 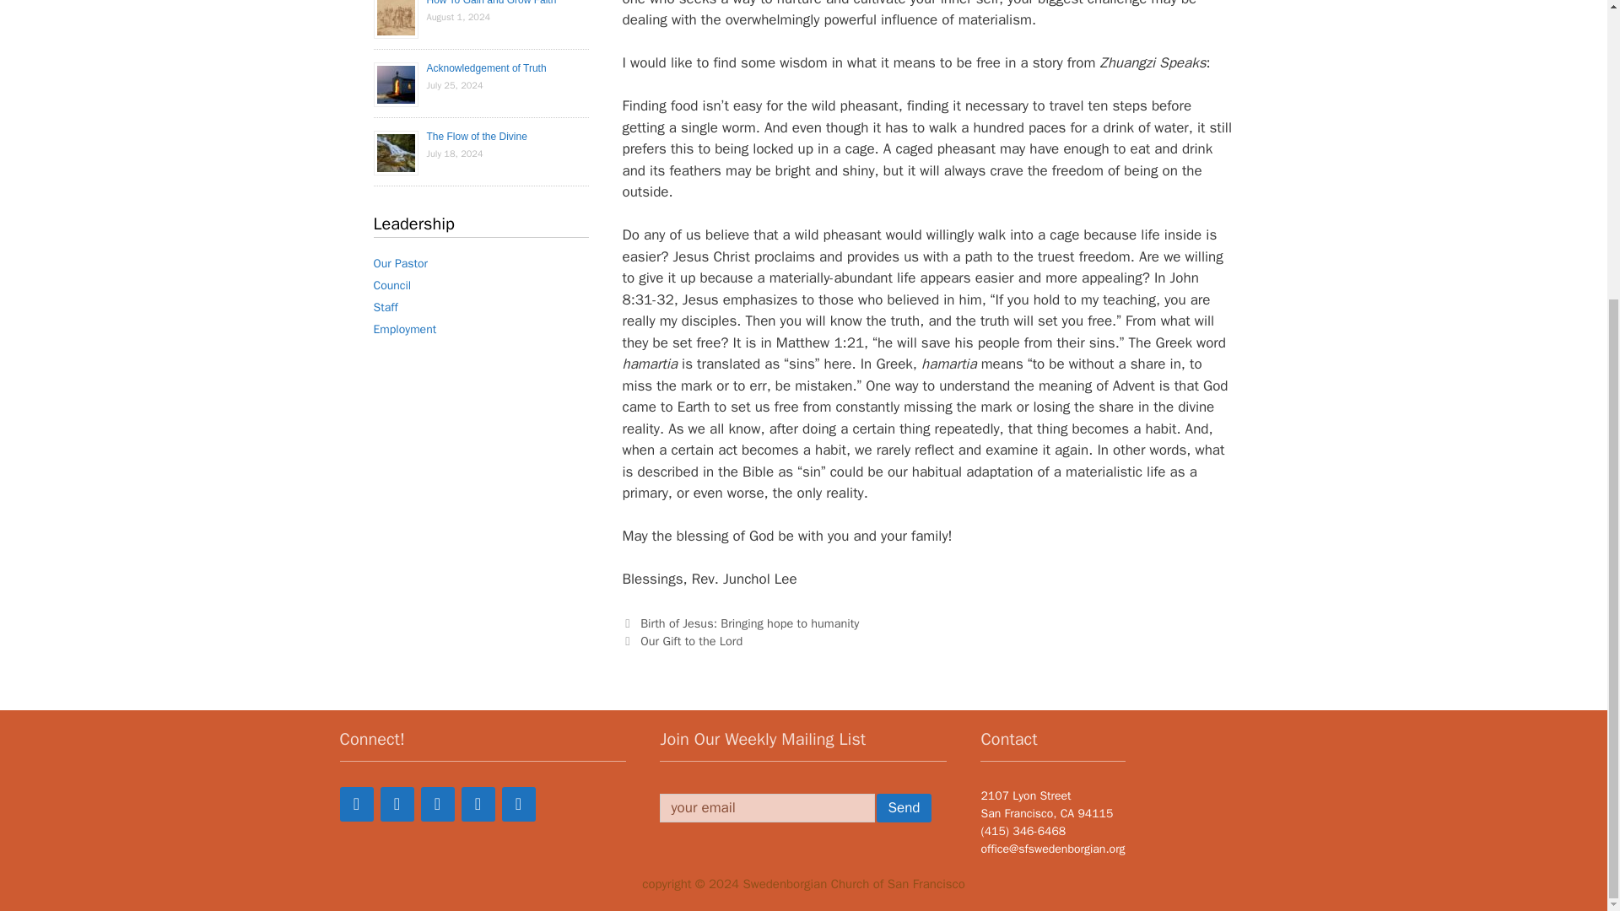 I want to click on Yelp, so click(x=436, y=805).